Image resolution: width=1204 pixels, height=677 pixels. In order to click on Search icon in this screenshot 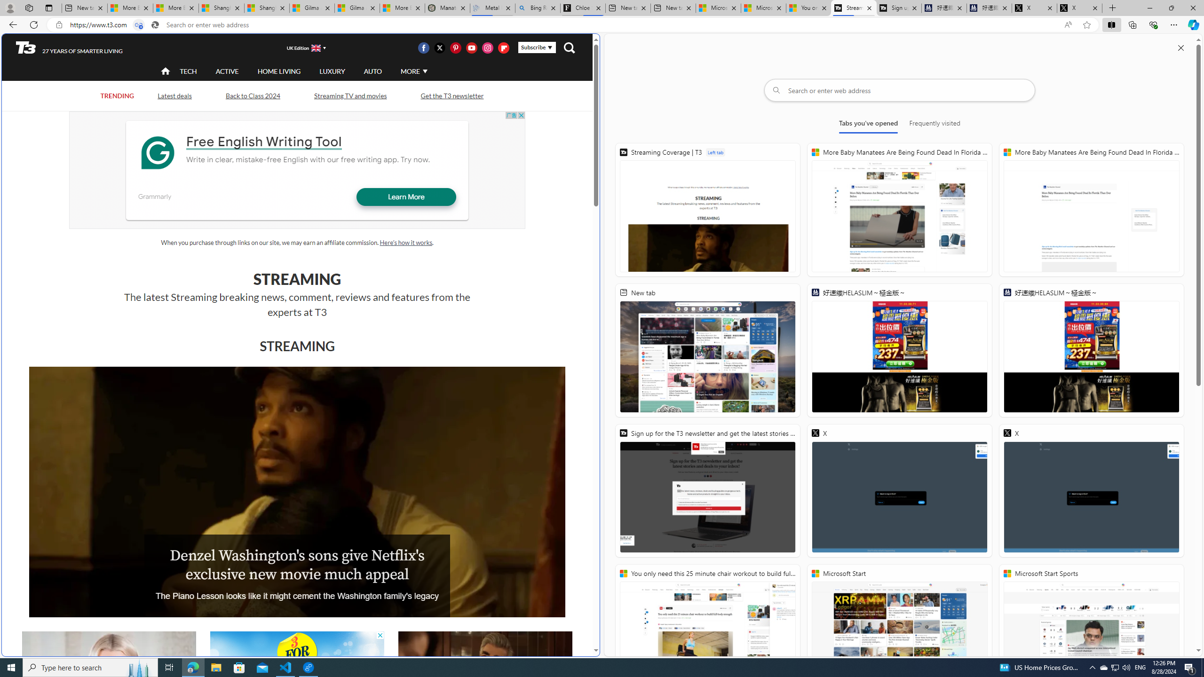, I will do `click(155, 25)`.